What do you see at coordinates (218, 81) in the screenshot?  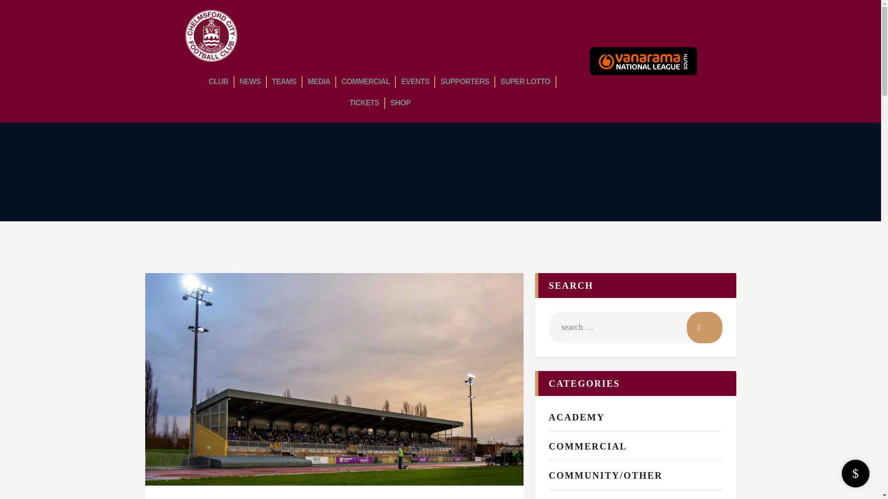 I see `CLUB` at bounding box center [218, 81].